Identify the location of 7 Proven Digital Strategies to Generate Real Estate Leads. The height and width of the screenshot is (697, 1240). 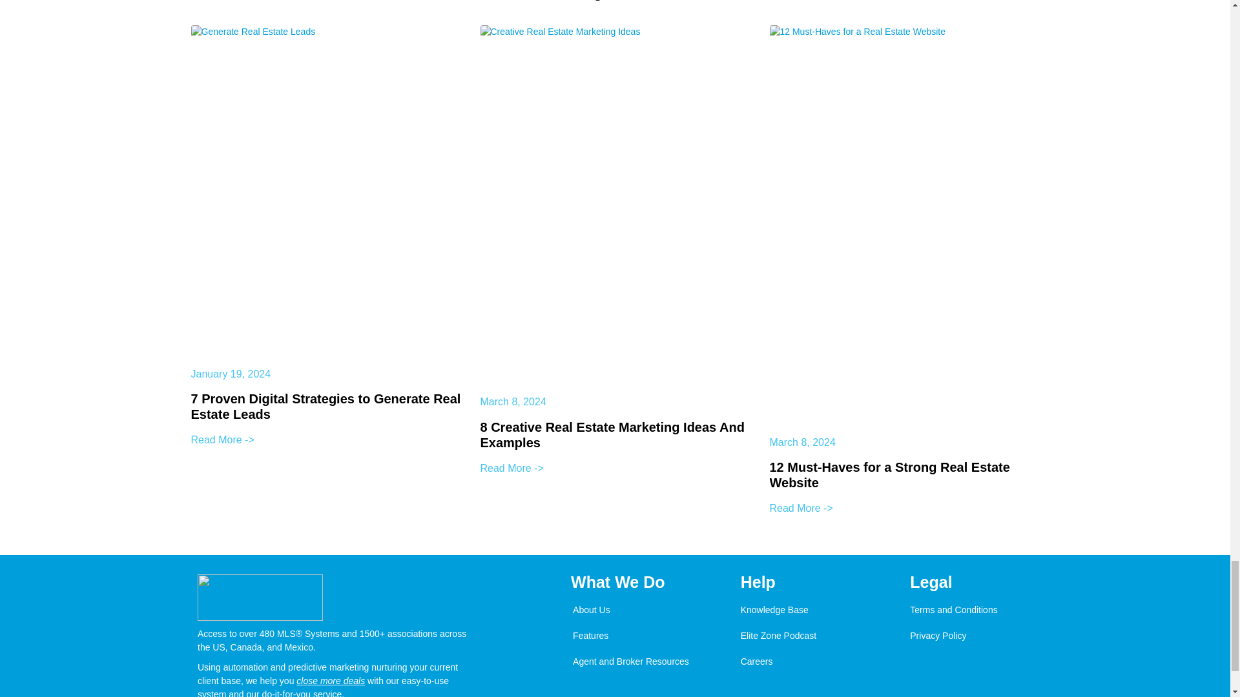
(325, 407).